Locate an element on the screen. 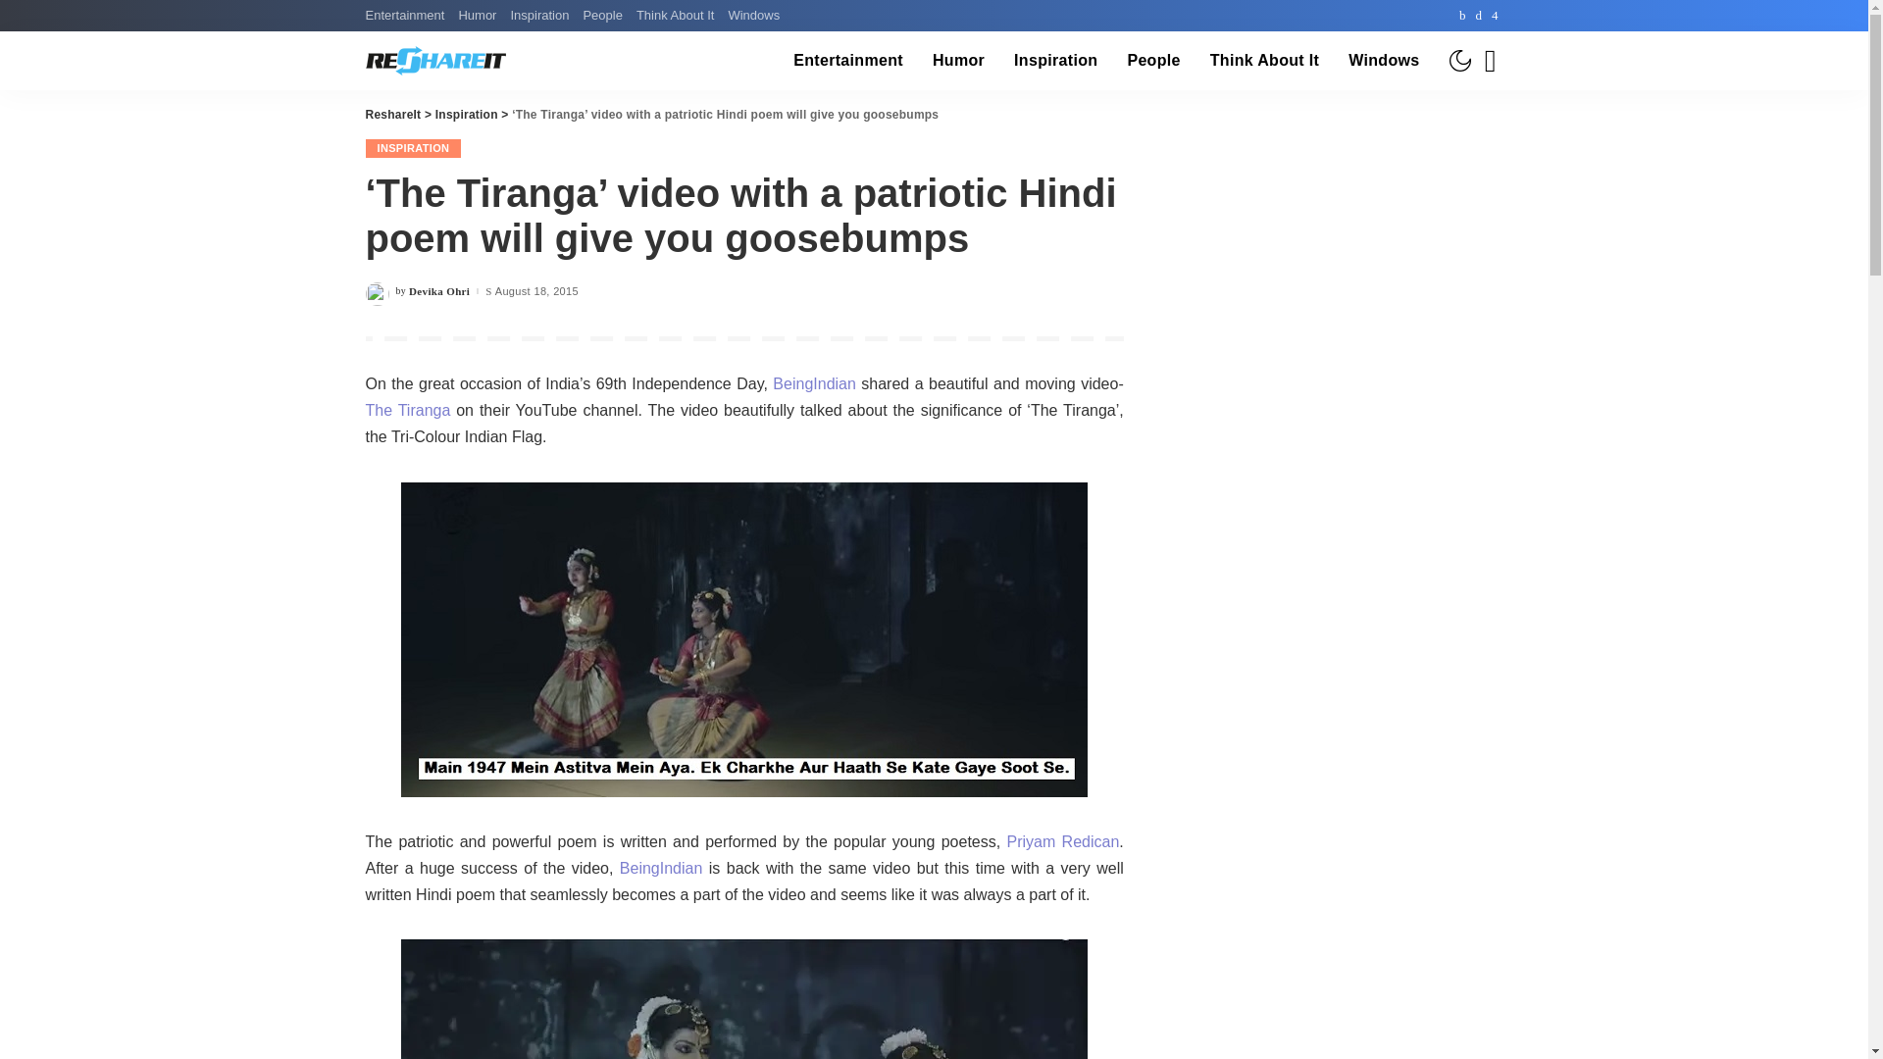  Inspiration is located at coordinates (1055, 61).